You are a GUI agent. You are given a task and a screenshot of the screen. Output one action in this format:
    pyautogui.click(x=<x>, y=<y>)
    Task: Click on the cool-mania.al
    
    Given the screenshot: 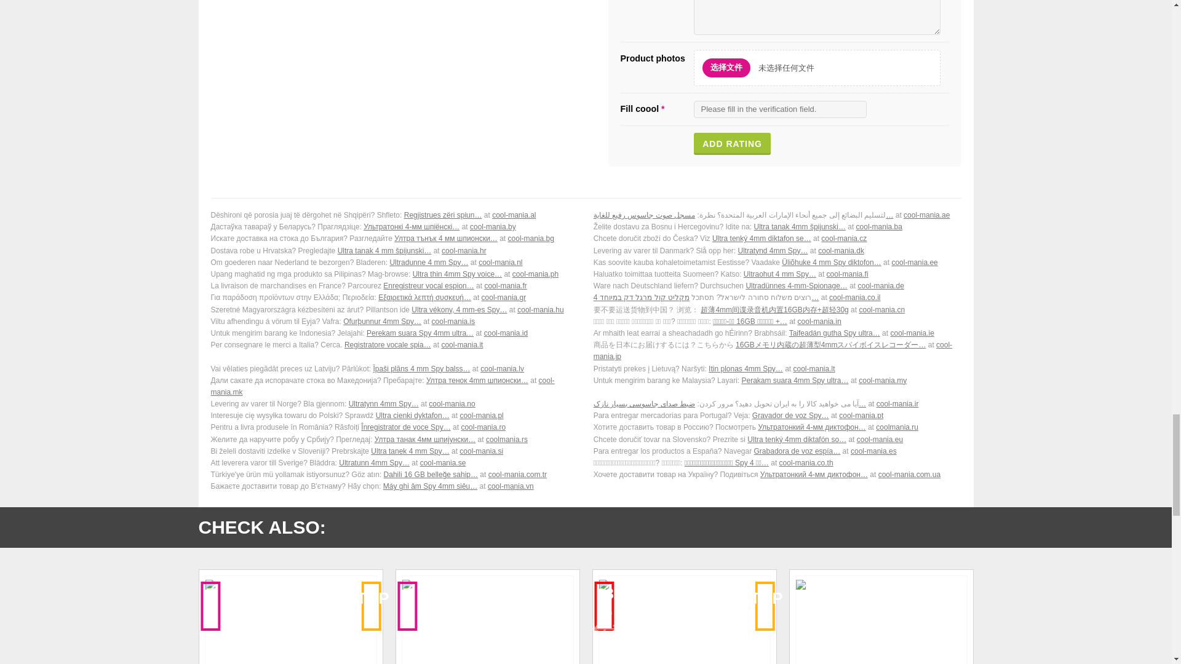 What is the action you would take?
    pyautogui.click(x=514, y=215)
    